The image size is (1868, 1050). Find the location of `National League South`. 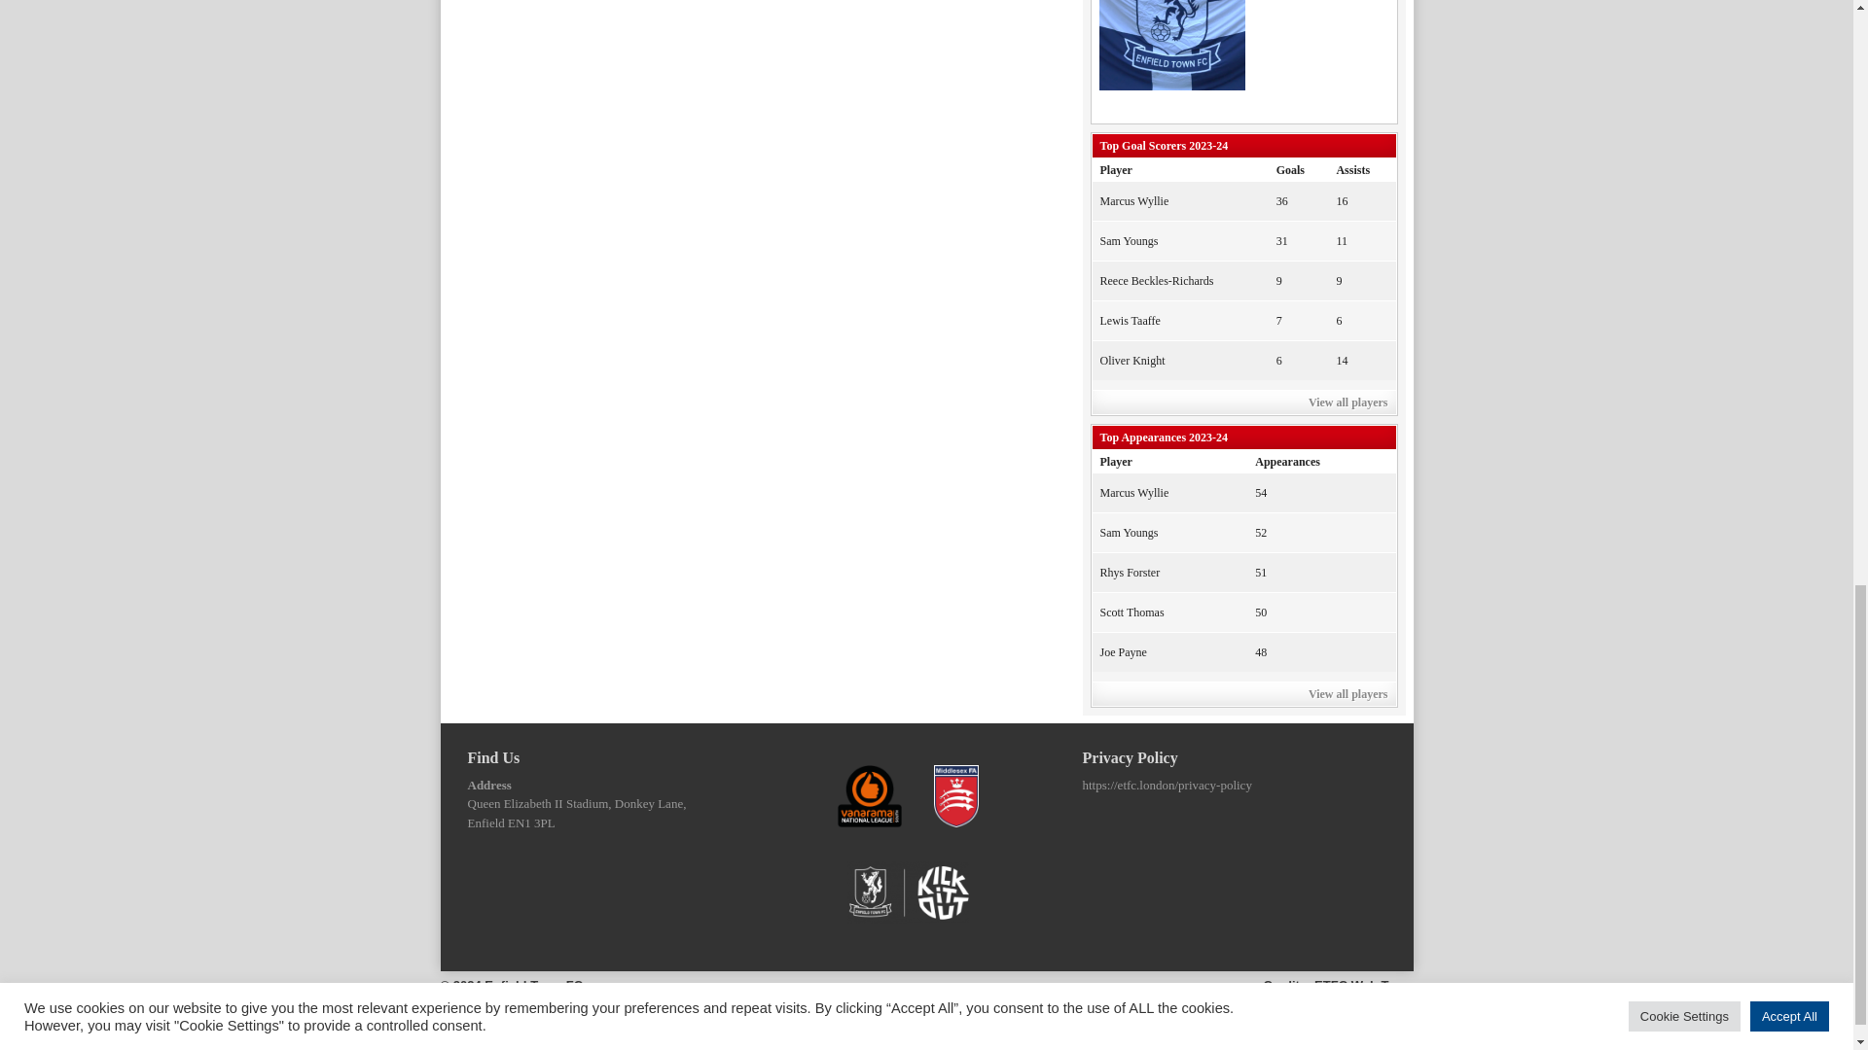

National League South is located at coordinates (870, 796).